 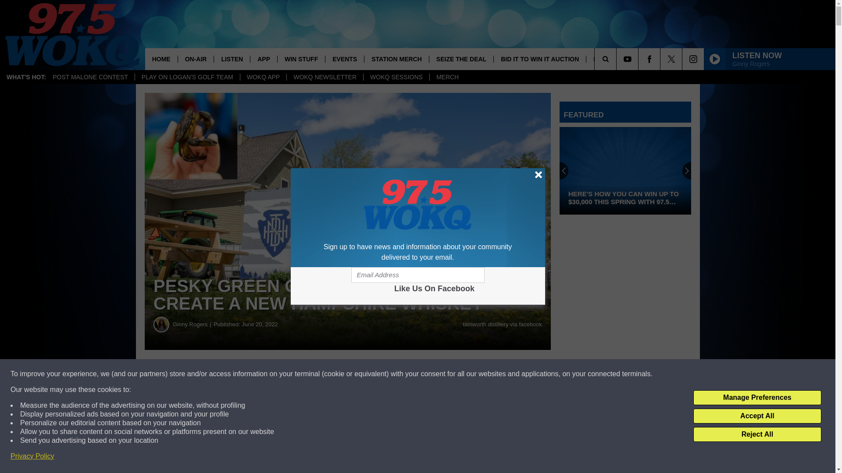 What do you see at coordinates (325, 77) in the screenshot?
I see `WOKQ NEWSLETTER` at bounding box center [325, 77].